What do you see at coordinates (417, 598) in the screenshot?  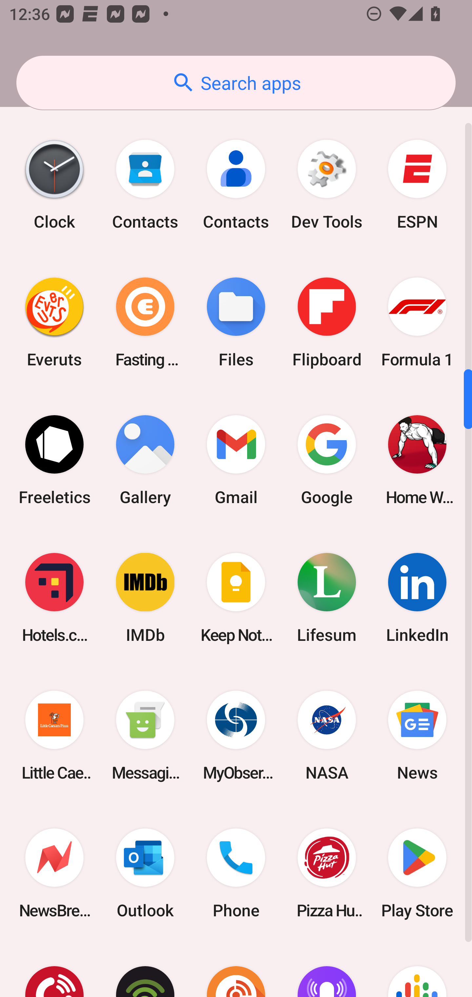 I see `LinkedIn` at bounding box center [417, 598].